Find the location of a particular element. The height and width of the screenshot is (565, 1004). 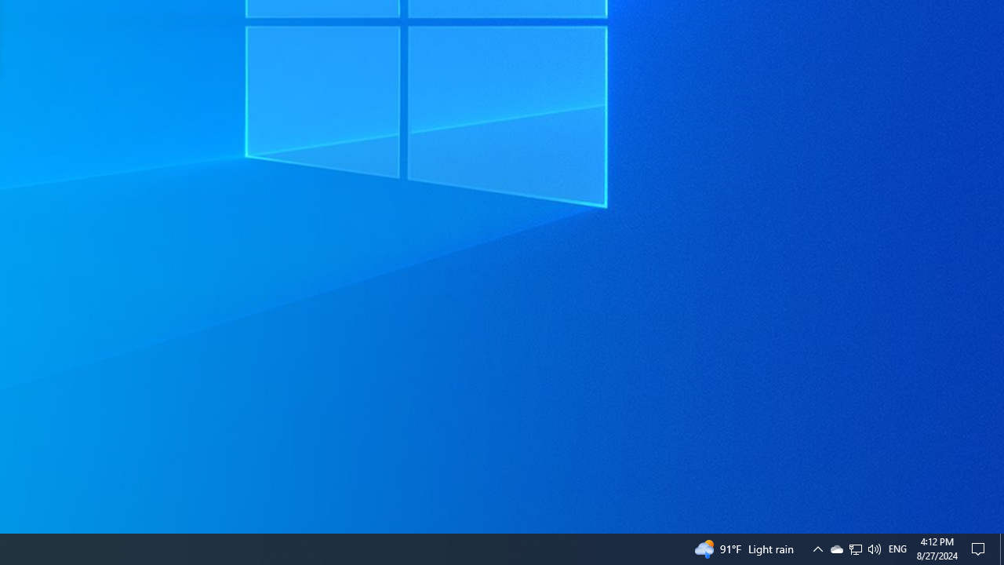

Show desktop is located at coordinates (1002, 549).